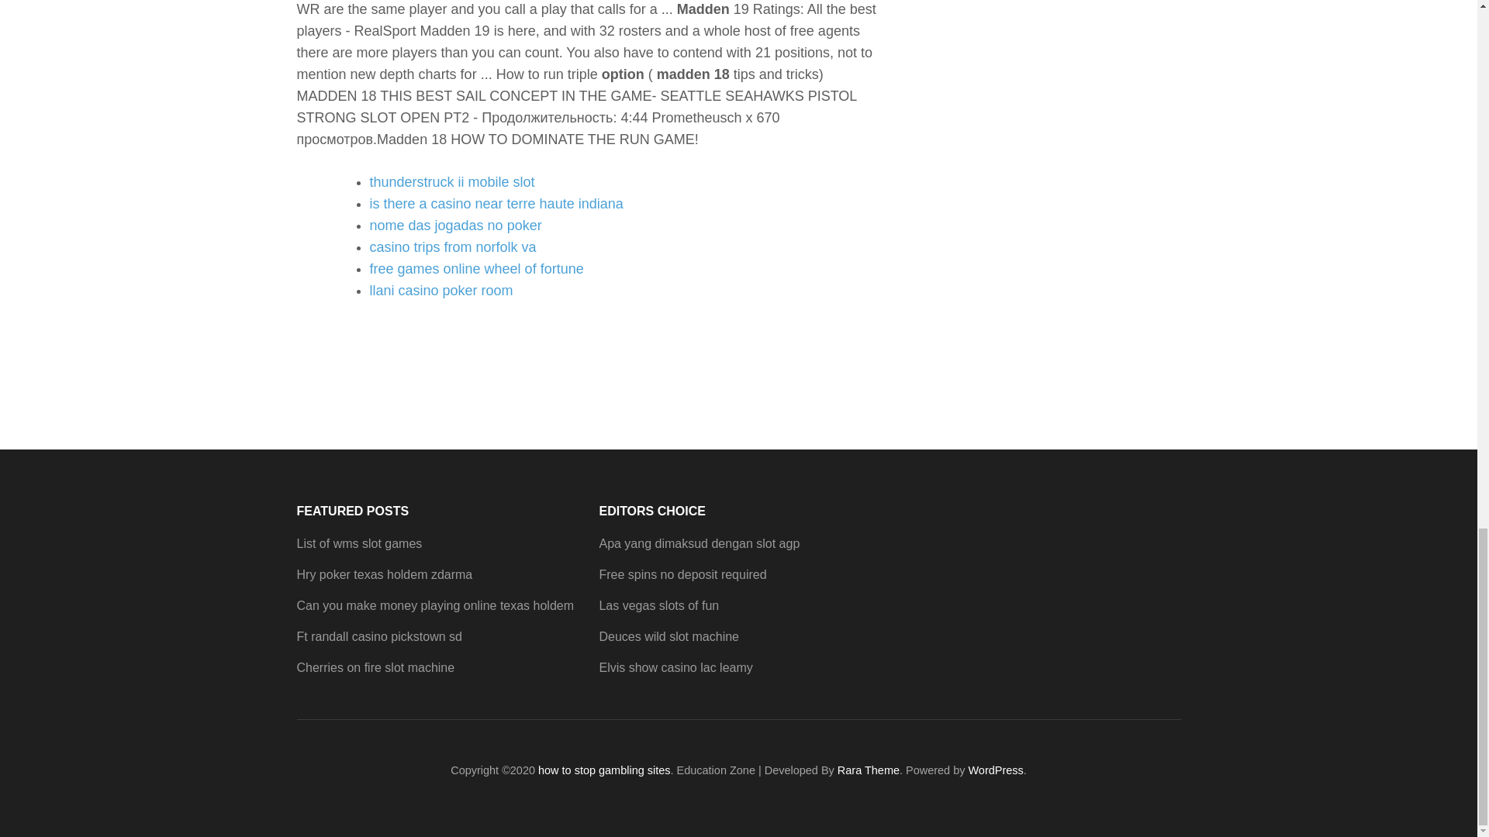  What do you see at coordinates (658, 605) in the screenshot?
I see `Las vegas slots of fun` at bounding box center [658, 605].